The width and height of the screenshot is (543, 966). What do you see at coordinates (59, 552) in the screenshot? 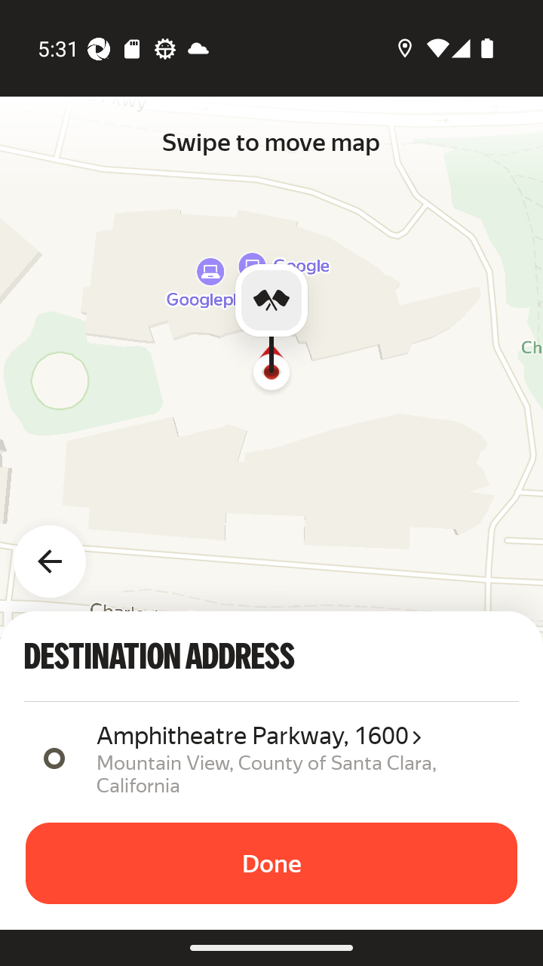
I see `Back` at bounding box center [59, 552].